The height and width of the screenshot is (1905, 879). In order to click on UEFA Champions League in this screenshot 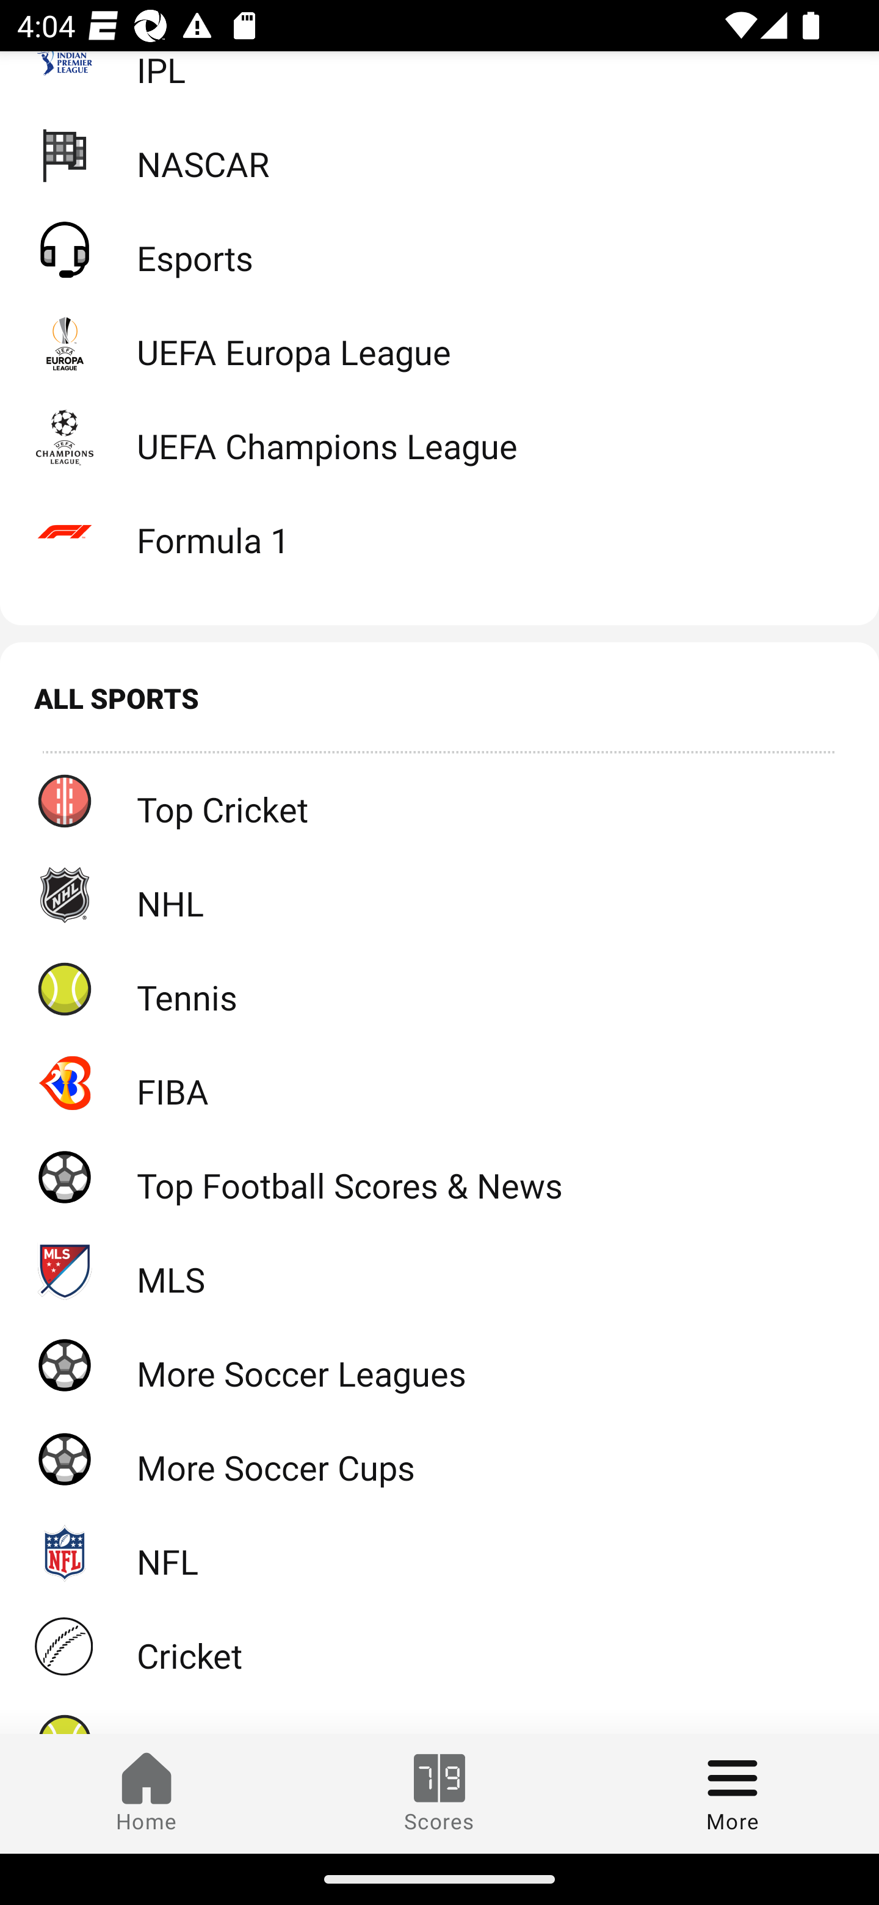, I will do `click(440, 437)`.